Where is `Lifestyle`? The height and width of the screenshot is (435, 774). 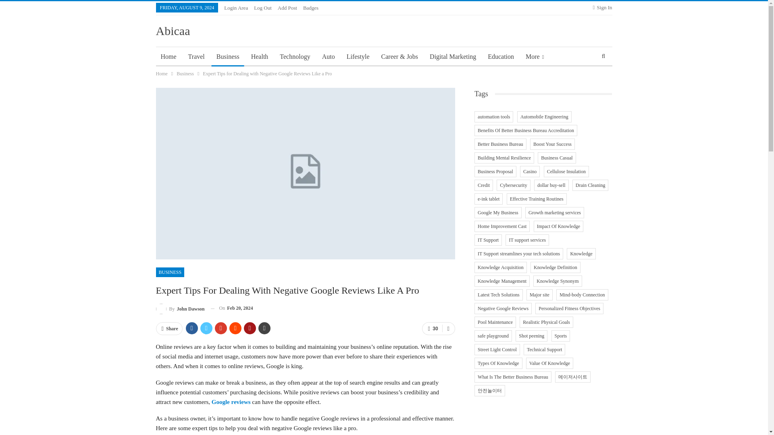 Lifestyle is located at coordinates (358, 56).